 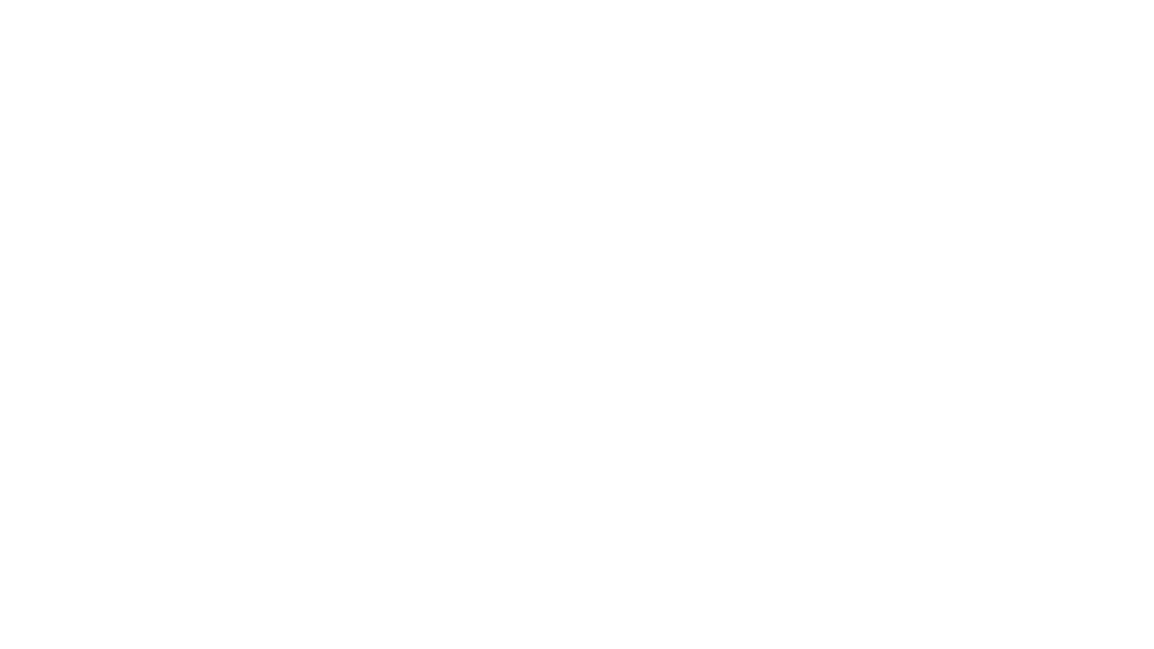 What do you see at coordinates (76, 376) in the screenshot?
I see `TERMS OF SERVICE` at bounding box center [76, 376].